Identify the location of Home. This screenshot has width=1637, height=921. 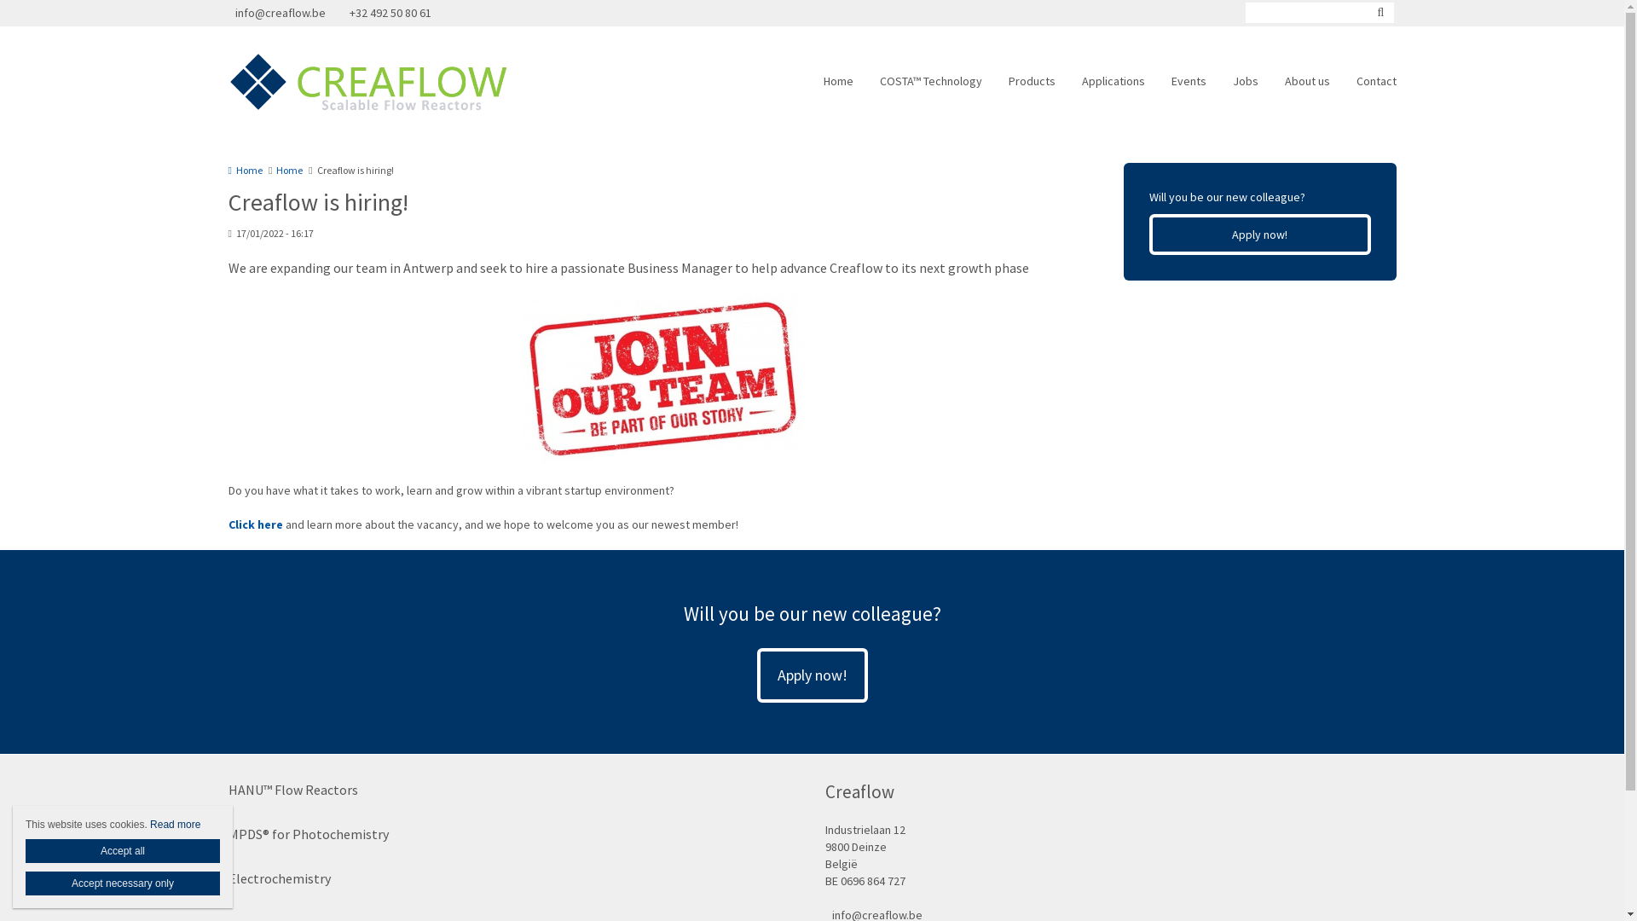
(290, 171).